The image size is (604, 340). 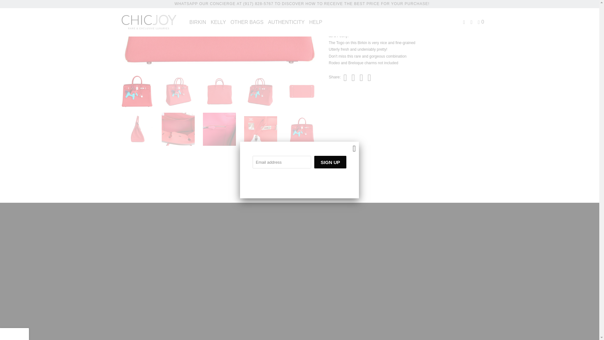 What do you see at coordinates (359, 317) in the screenshot?
I see `Visa` at bounding box center [359, 317].